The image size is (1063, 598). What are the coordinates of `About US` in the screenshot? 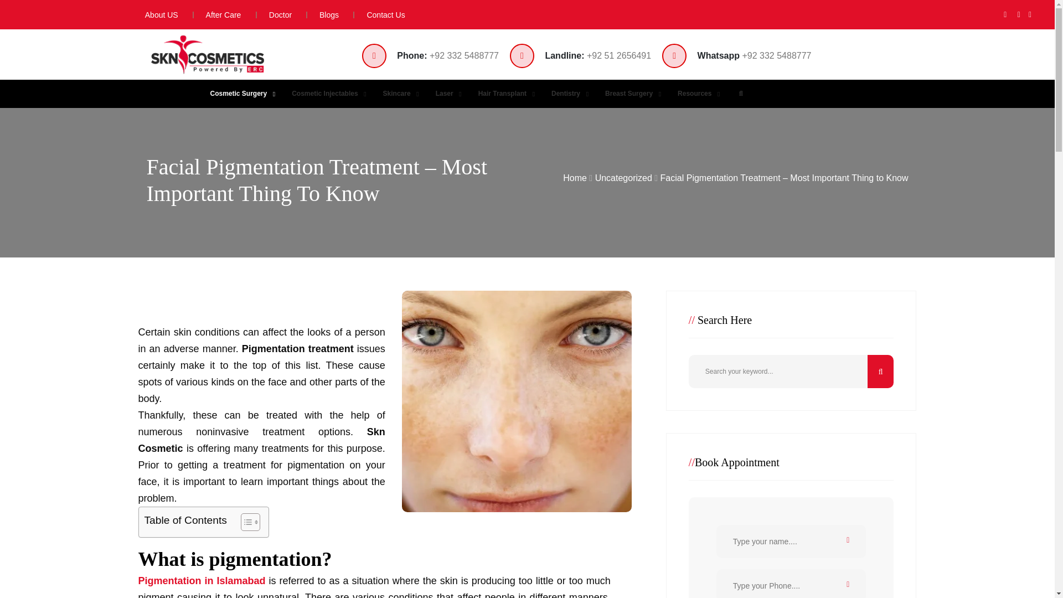 It's located at (156, 14).